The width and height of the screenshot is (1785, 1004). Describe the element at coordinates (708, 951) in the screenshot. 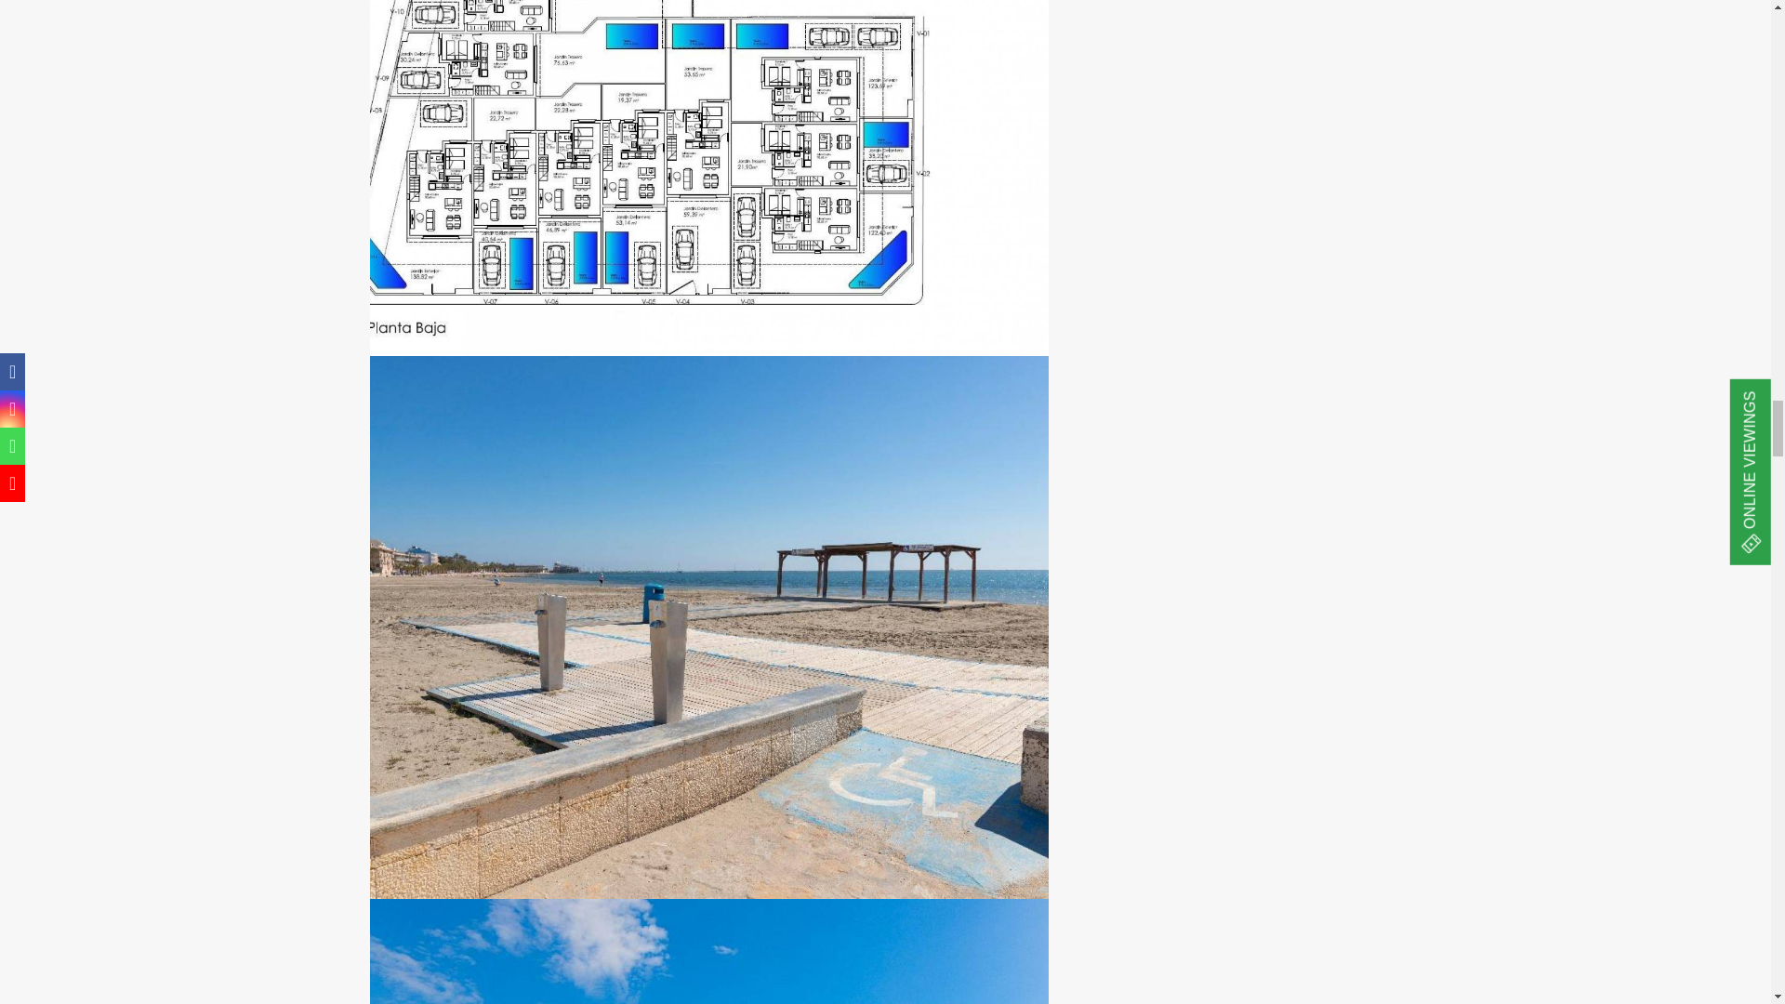

I see `New Build - Villa - San Javier - Santiago de la Ribera` at that location.